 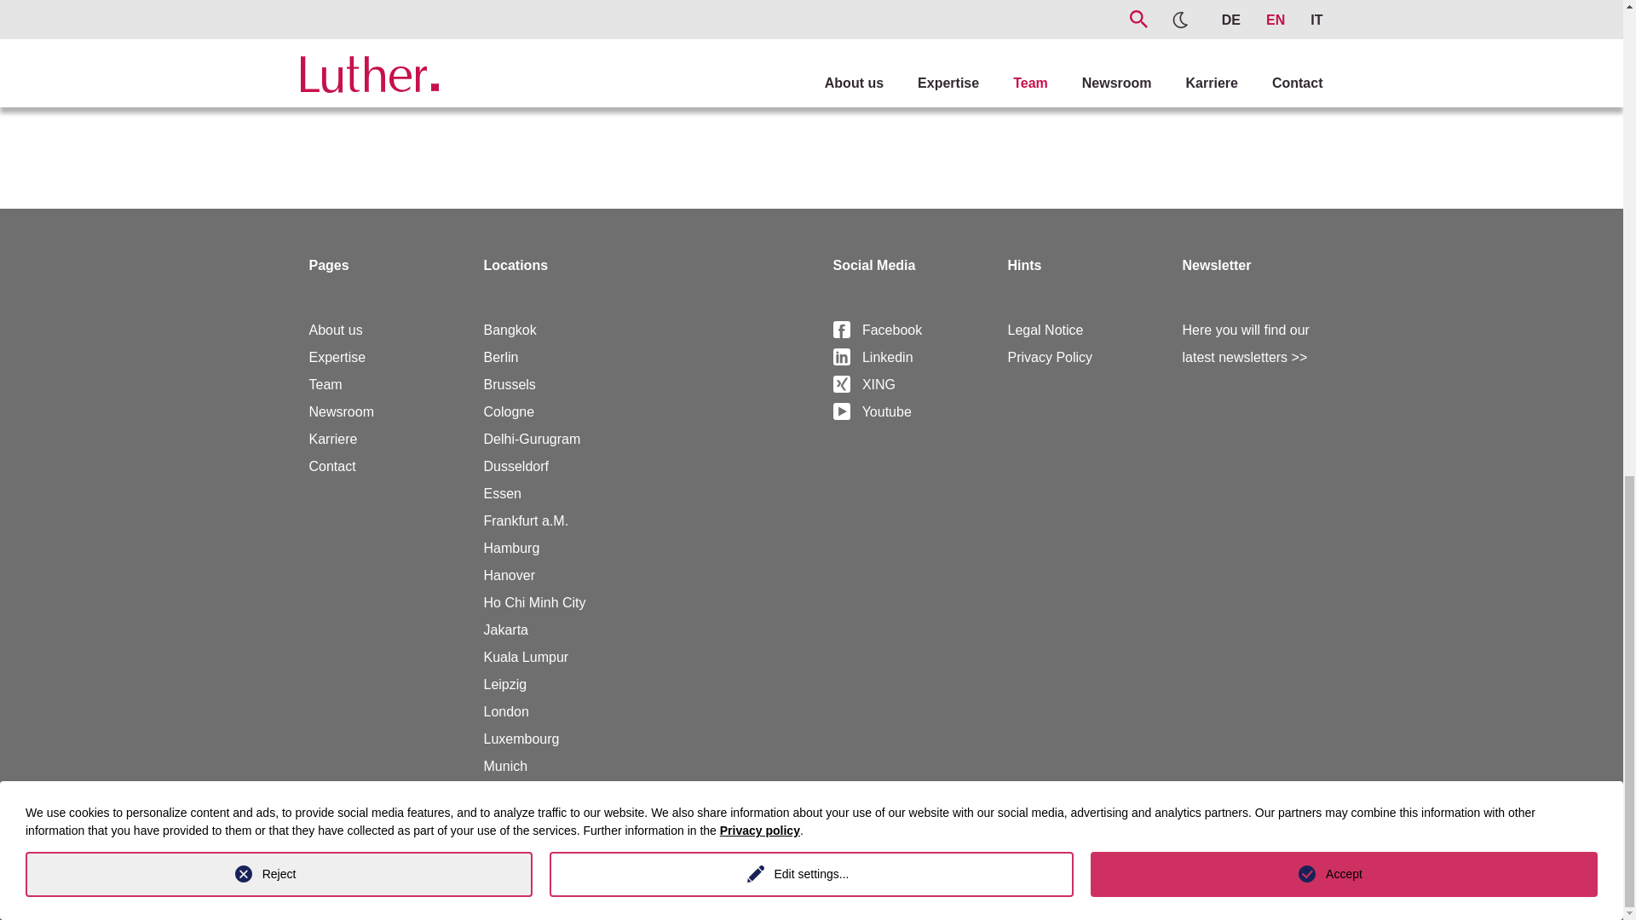 What do you see at coordinates (341, 412) in the screenshot?
I see `Newsroom` at bounding box center [341, 412].